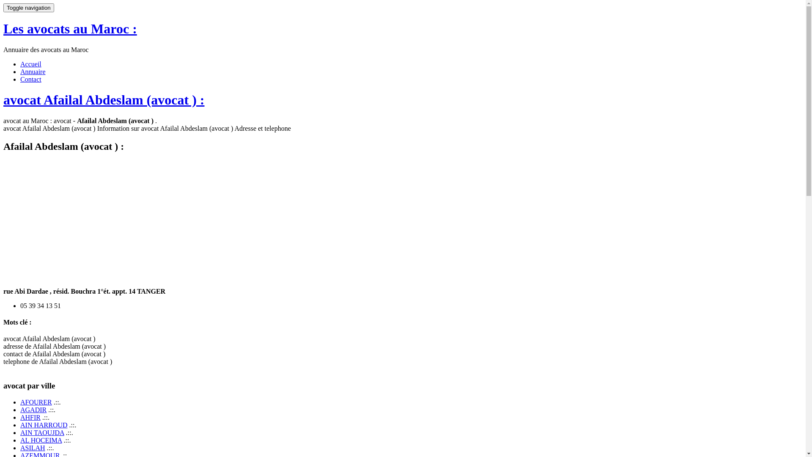  Describe the element at coordinates (30, 417) in the screenshot. I see `AHFIR` at that location.